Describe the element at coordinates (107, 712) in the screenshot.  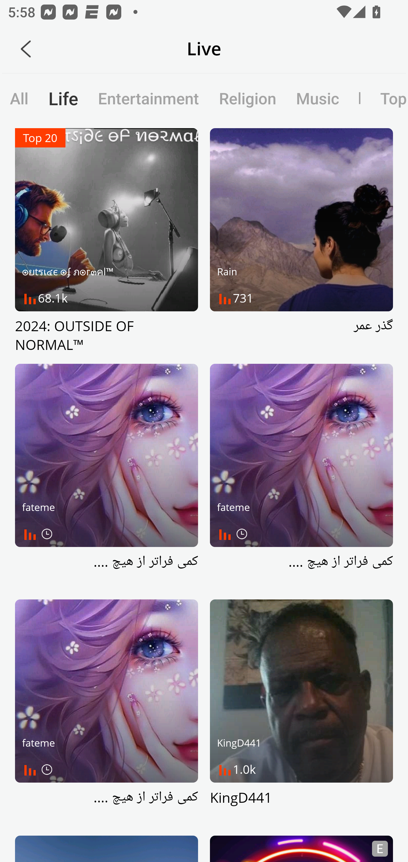
I see `fateme کمی فراتر از هیچ ....` at that location.